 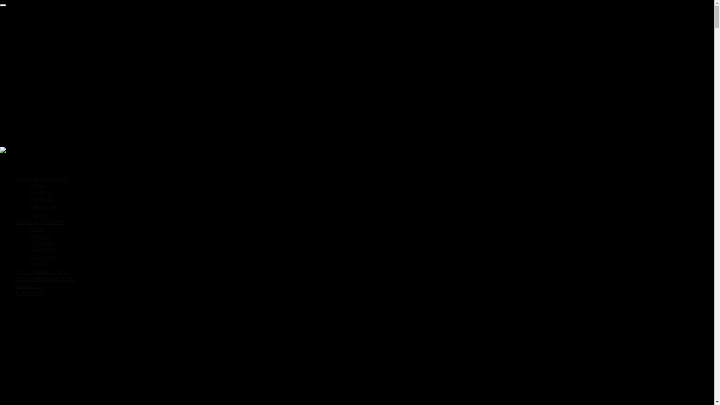 What do you see at coordinates (41, 43) in the screenshot?
I see `OPTIMA` at bounding box center [41, 43].